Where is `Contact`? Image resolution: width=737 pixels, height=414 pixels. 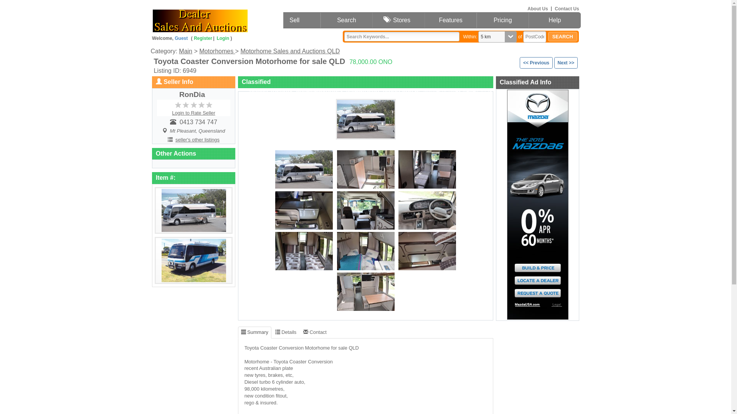 Contact is located at coordinates (315, 332).